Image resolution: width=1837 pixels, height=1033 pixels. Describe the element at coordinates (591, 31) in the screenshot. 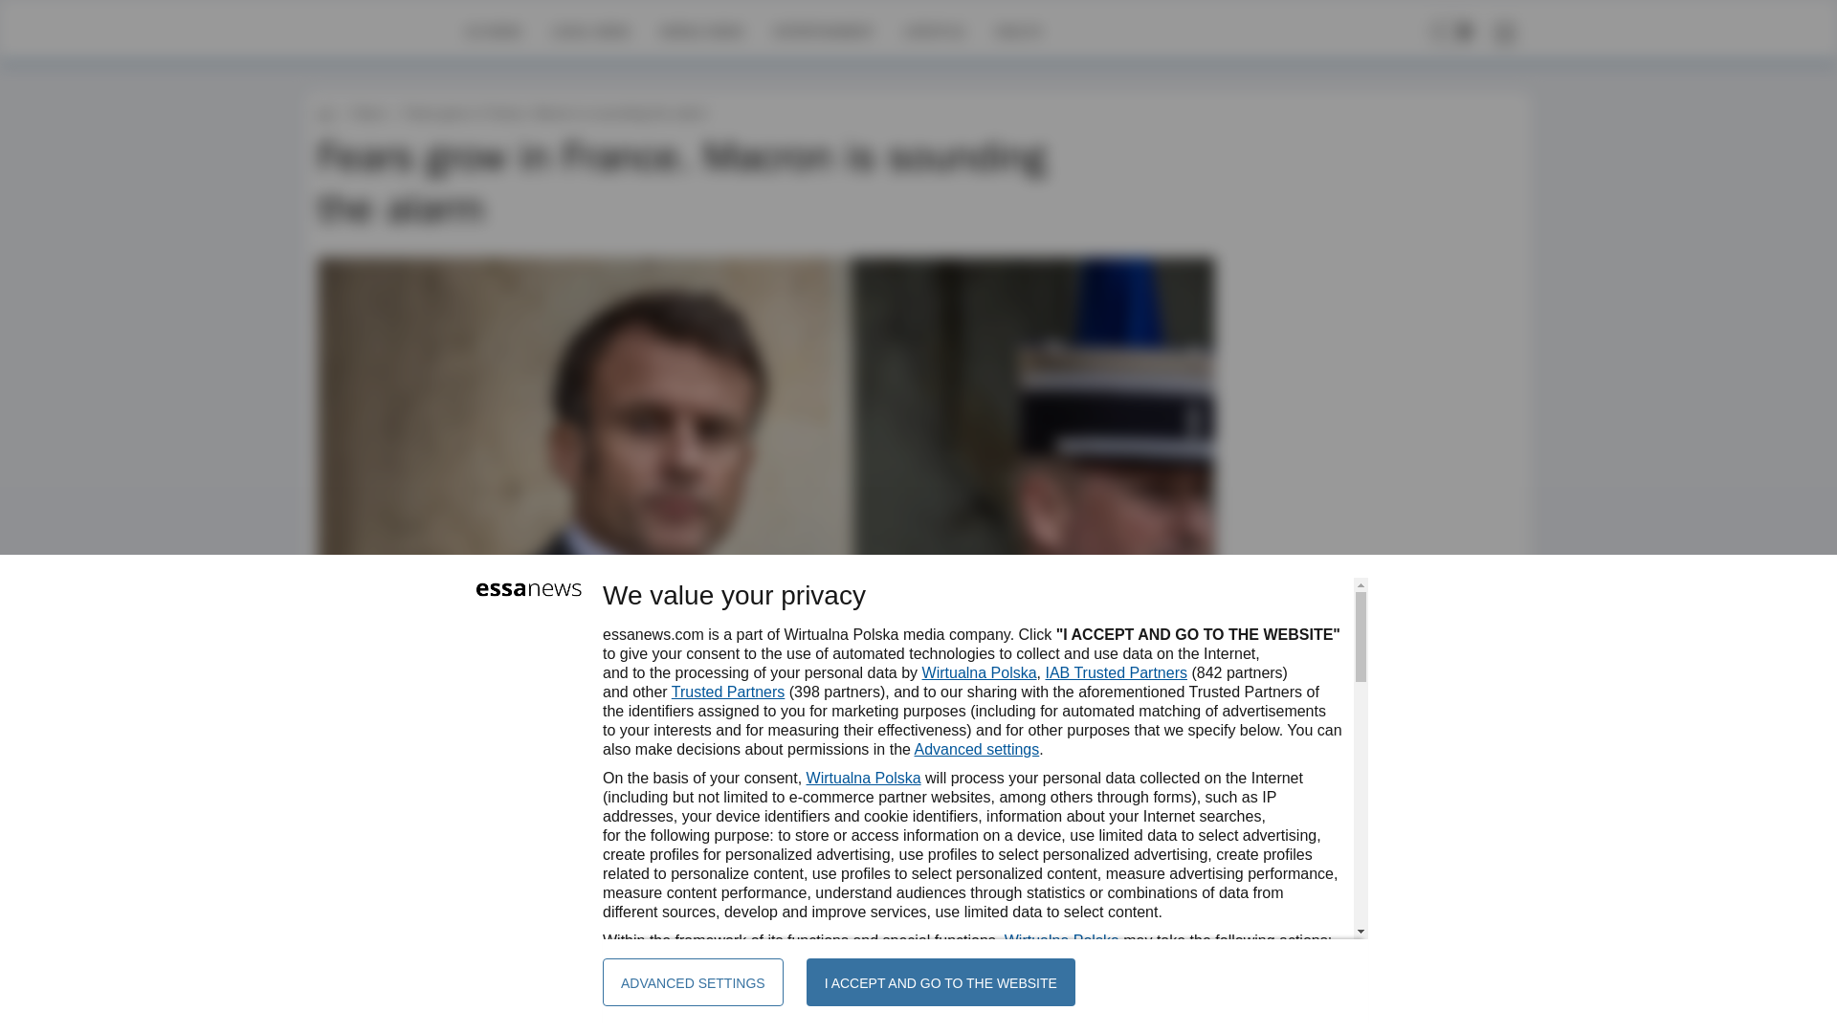

I see `LOCAL NEWS` at that location.